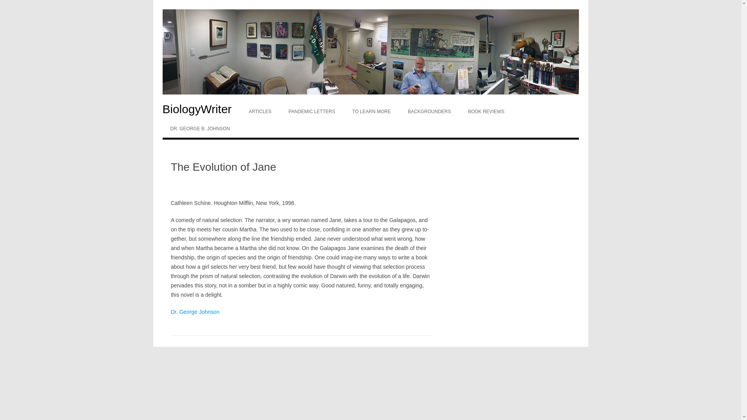 Image resolution: width=747 pixels, height=420 pixels. I want to click on PANDEMIC LETTERS, so click(312, 111).